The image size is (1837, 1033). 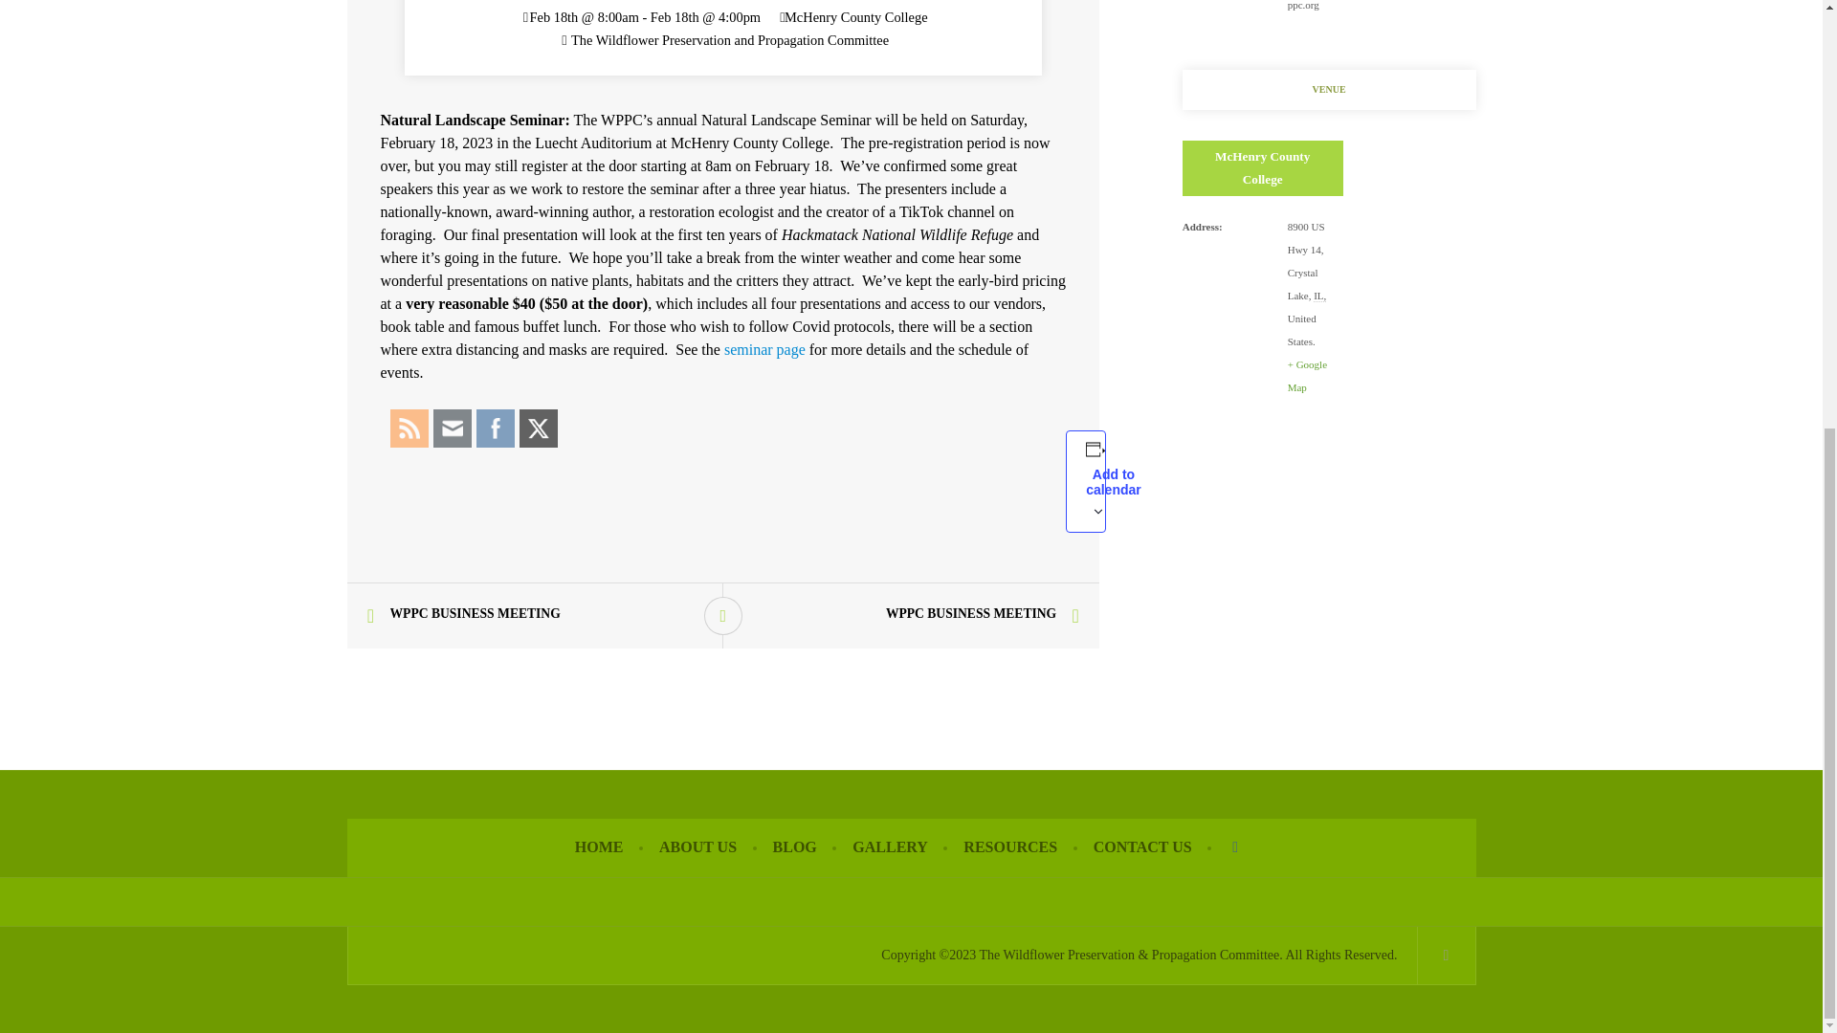 I want to click on EMAIL, so click(x=452, y=429).